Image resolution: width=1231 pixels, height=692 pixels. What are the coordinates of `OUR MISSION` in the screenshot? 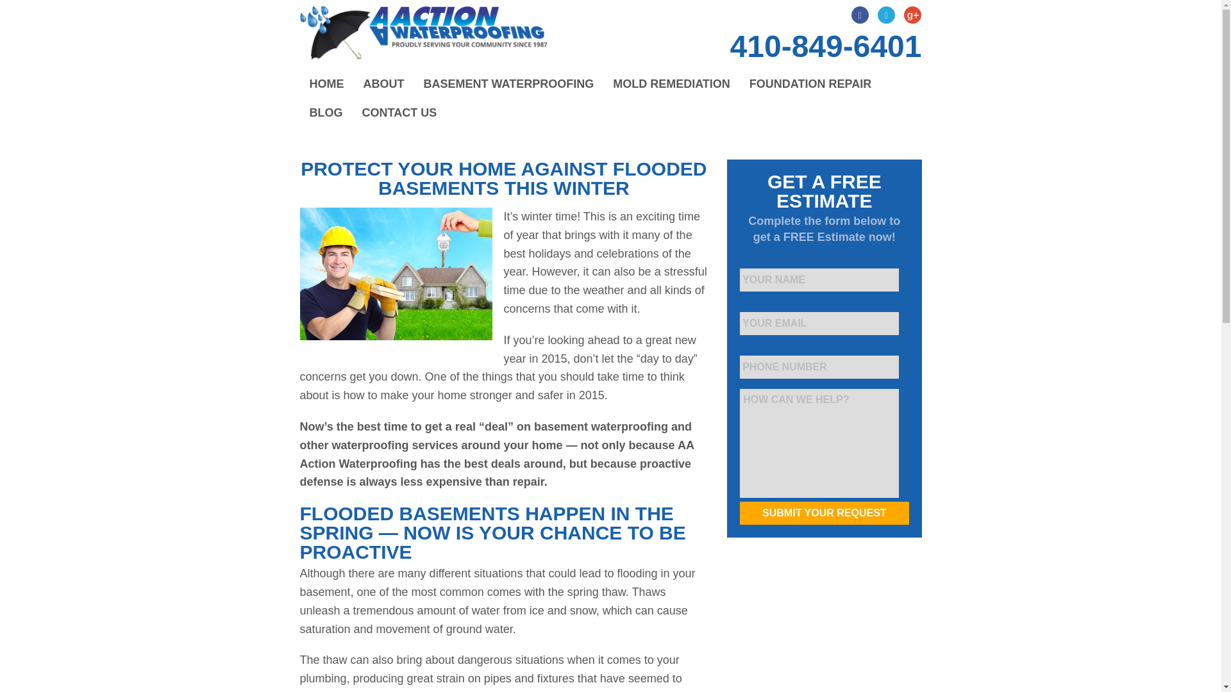 It's located at (450, 113).